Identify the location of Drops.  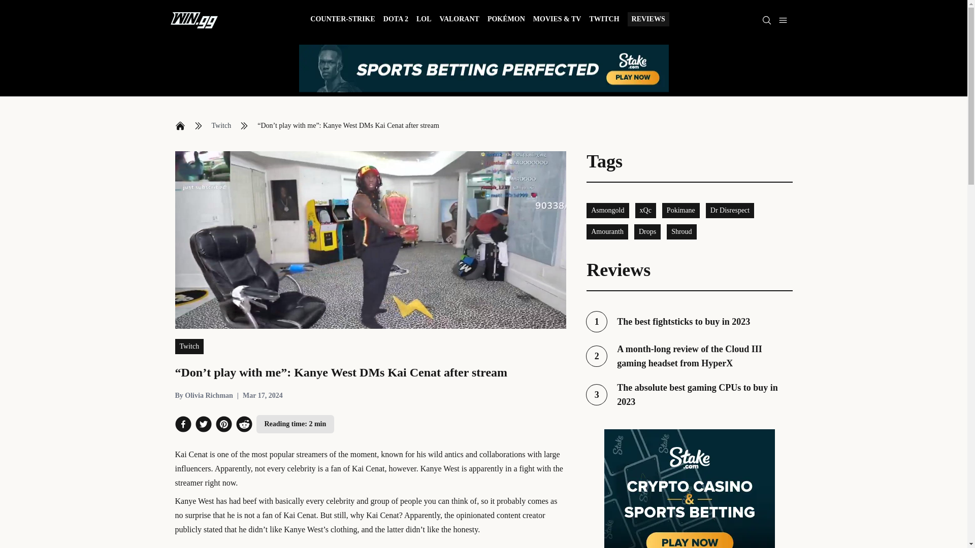
(689, 394).